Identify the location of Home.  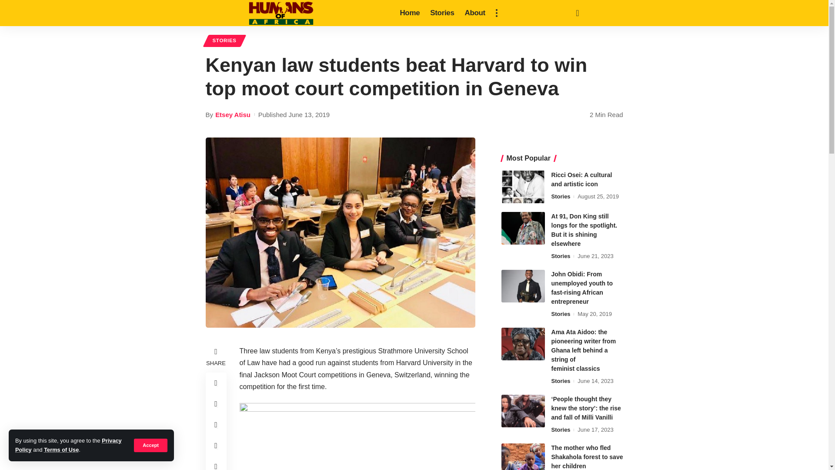
(410, 13).